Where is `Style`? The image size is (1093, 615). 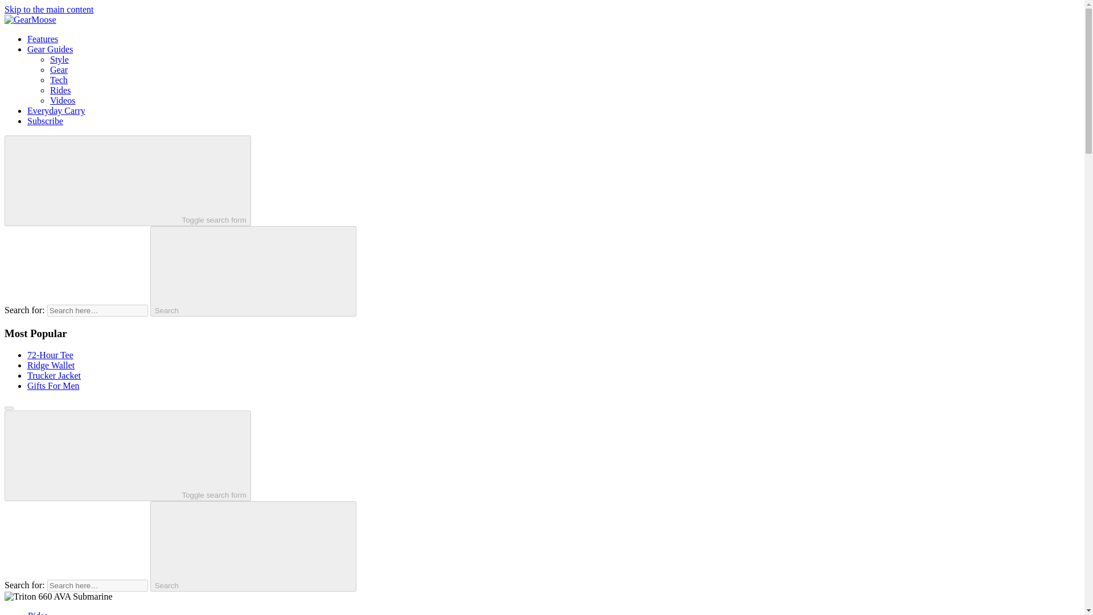
Style is located at coordinates (59, 59).